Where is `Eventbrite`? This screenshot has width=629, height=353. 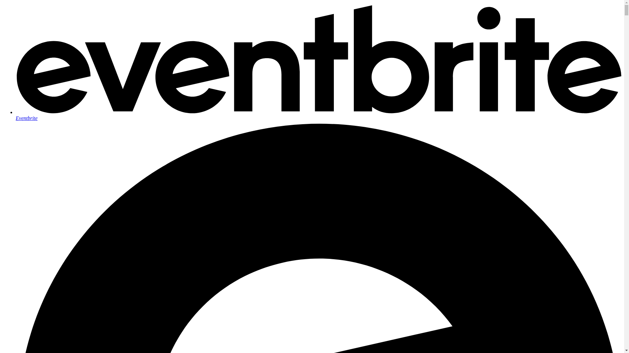 Eventbrite is located at coordinates (318, 115).